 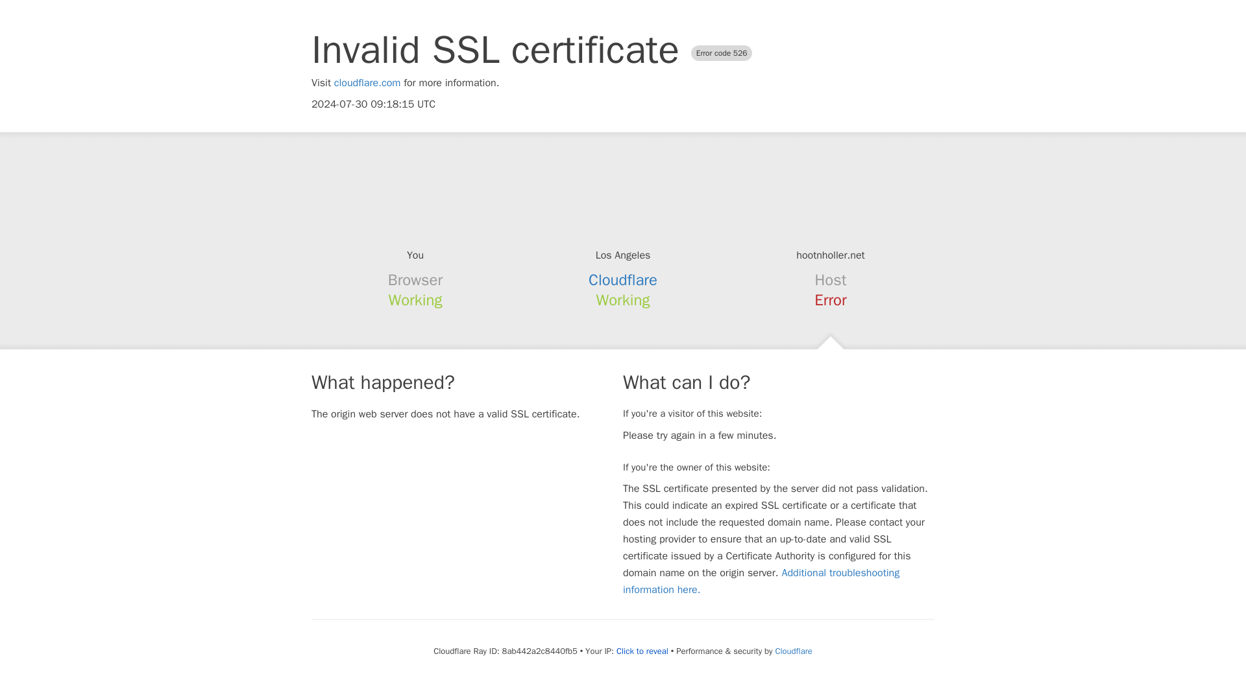 What do you see at coordinates (793, 651) in the screenshot?
I see `Cloudflare` at bounding box center [793, 651].